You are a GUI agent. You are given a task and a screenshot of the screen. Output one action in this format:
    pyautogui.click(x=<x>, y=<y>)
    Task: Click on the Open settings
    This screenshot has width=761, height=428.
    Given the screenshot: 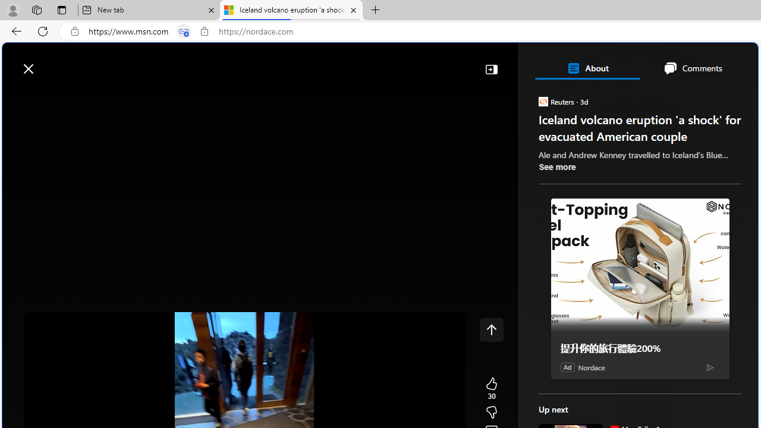 What is the action you would take?
    pyautogui.click(x=731, y=62)
    